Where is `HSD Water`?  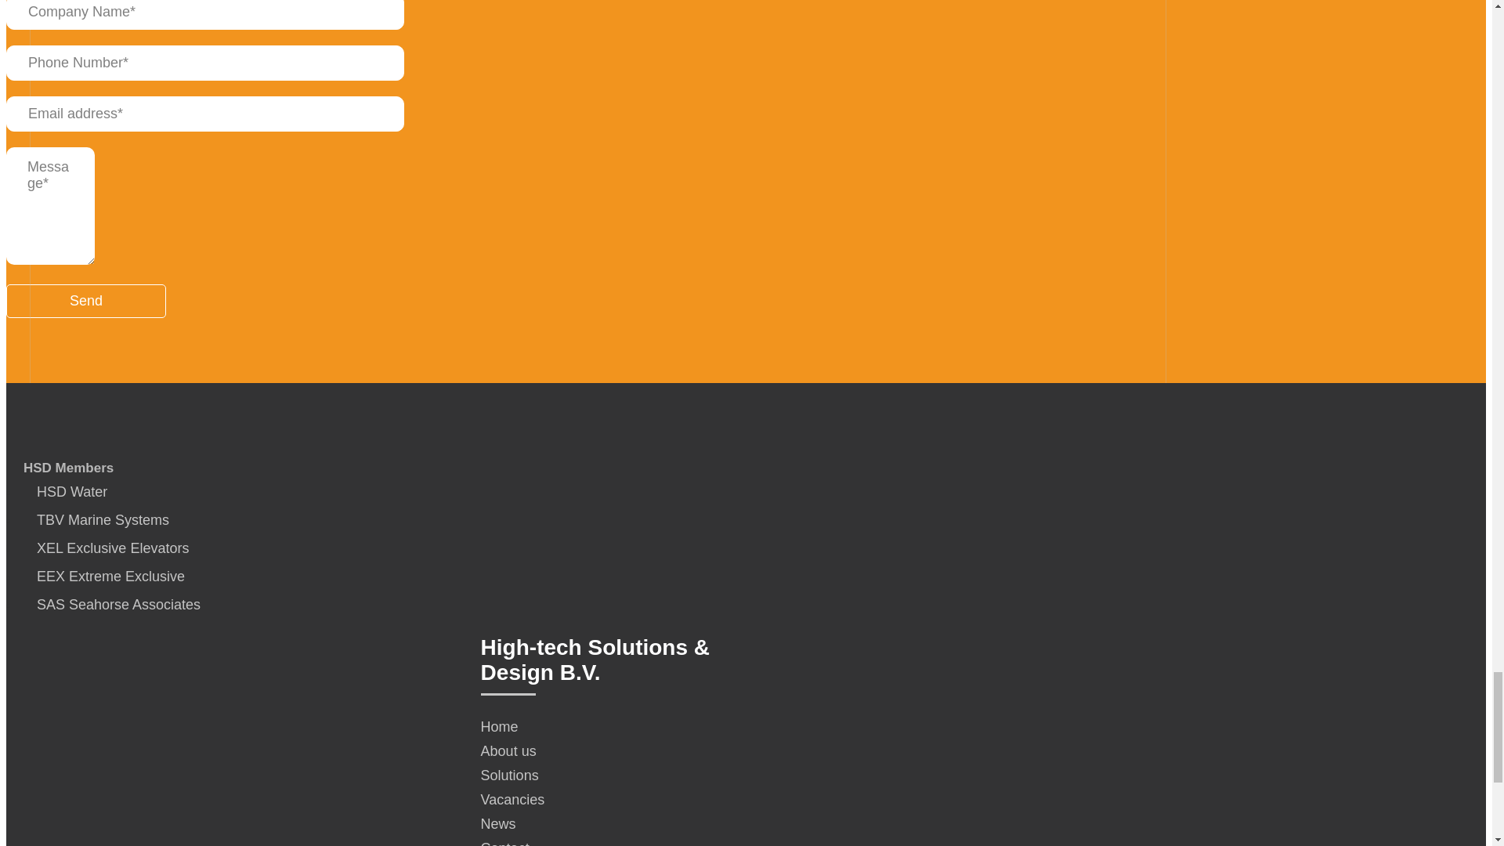 HSD Water is located at coordinates (66, 492).